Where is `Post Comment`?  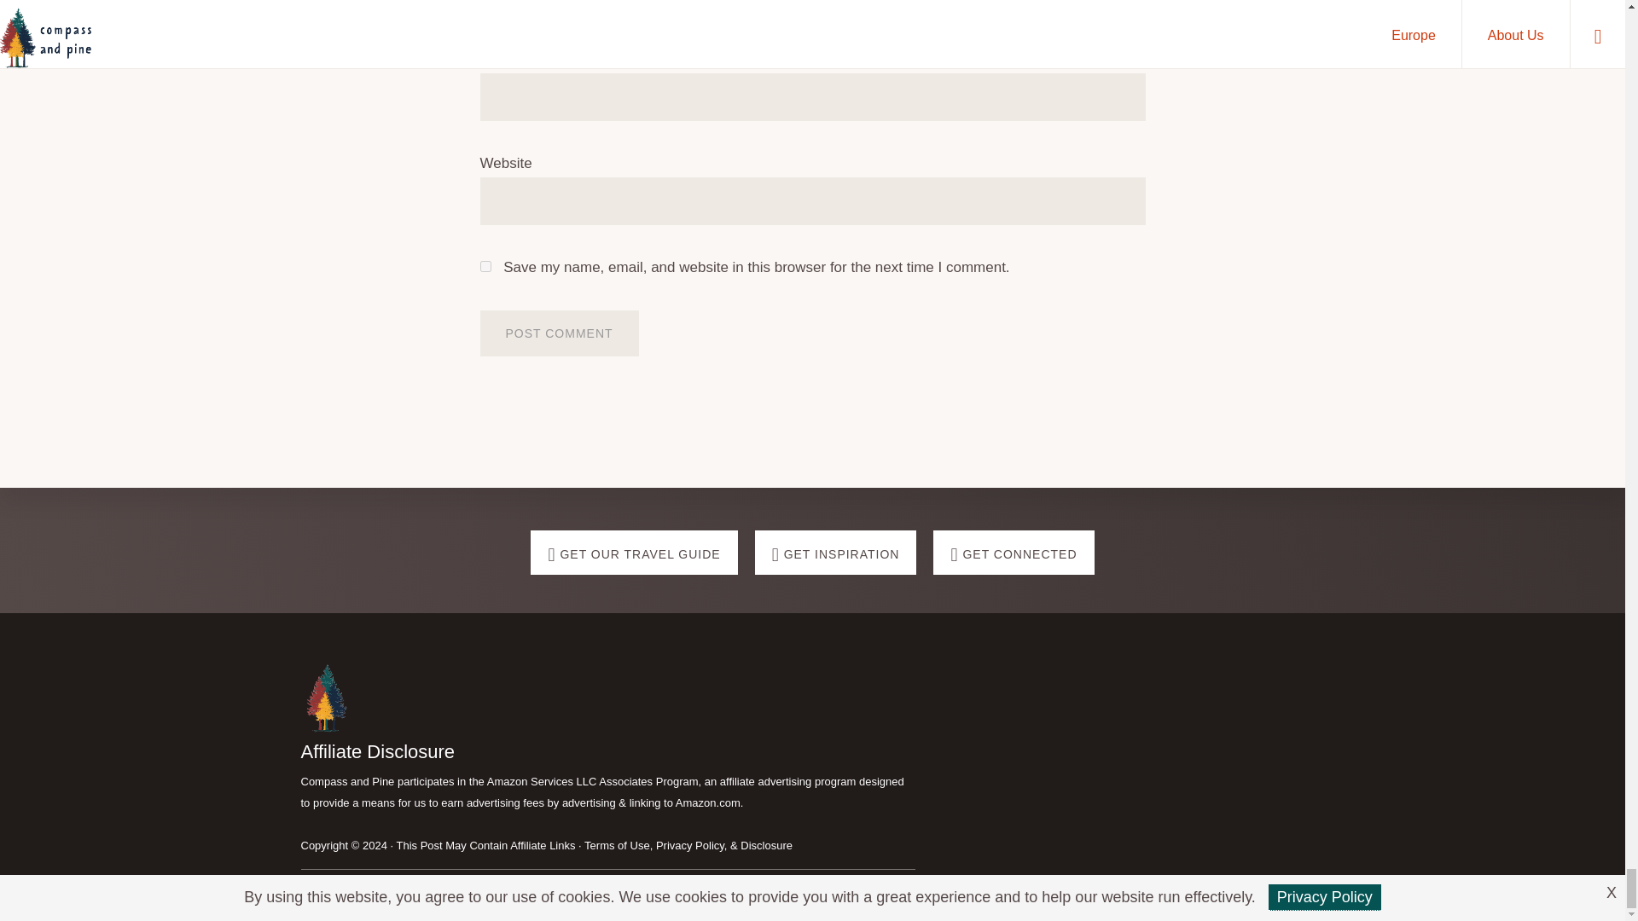 Post Comment is located at coordinates (559, 333).